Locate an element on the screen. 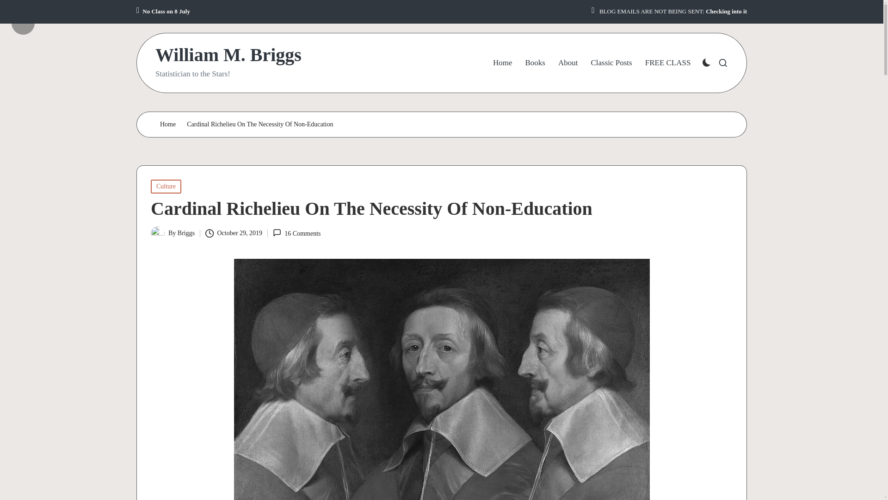 Image resolution: width=888 pixels, height=500 pixels. Home is located at coordinates (167, 125).